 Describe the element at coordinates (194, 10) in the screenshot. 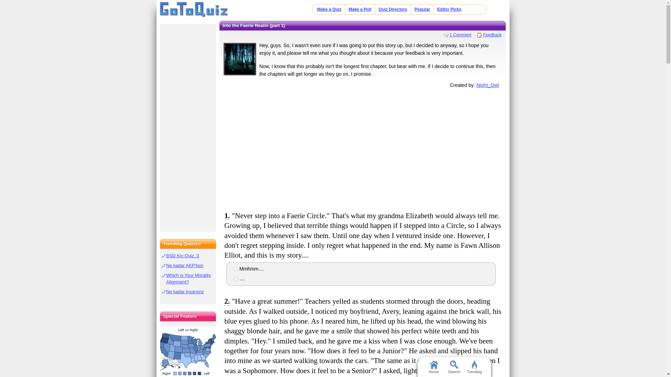

I see `Home` at that location.